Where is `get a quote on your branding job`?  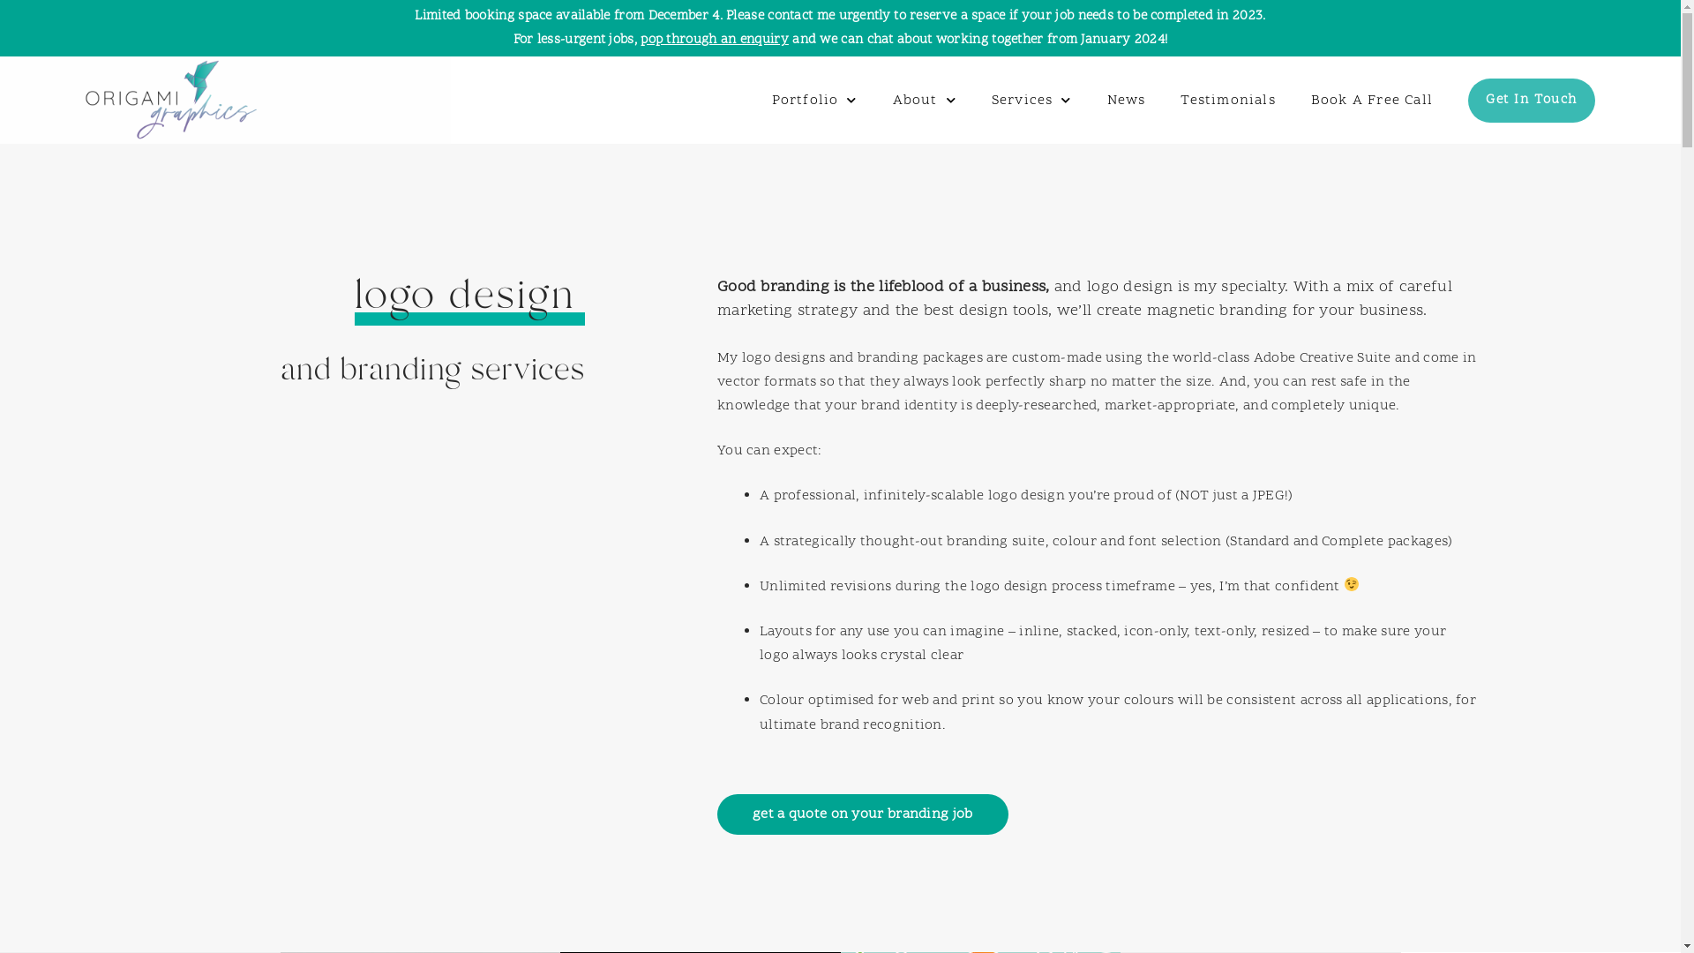
get a quote on your branding job is located at coordinates (863, 814).